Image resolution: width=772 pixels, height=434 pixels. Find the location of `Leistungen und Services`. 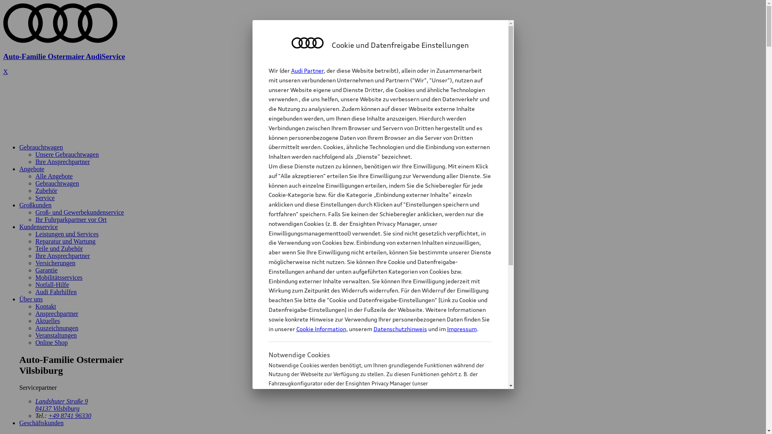

Leistungen und Services is located at coordinates (67, 234).